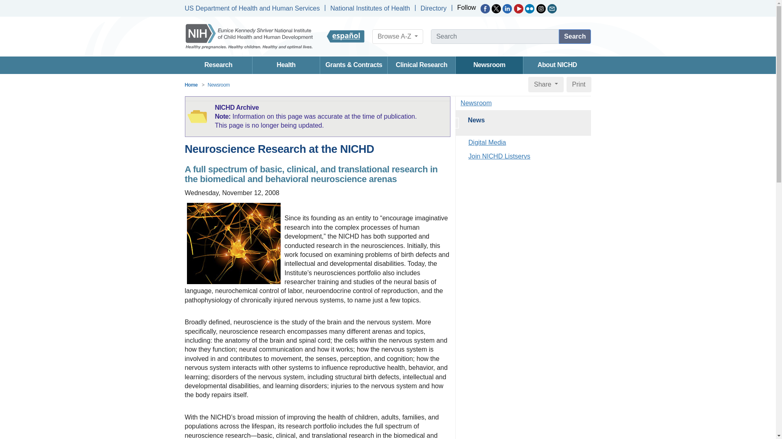 The width and height of the screenshot is (782, 439). Describe the element at coordinates (507, 9) in the screenshot. I see `linkedin` at that location.